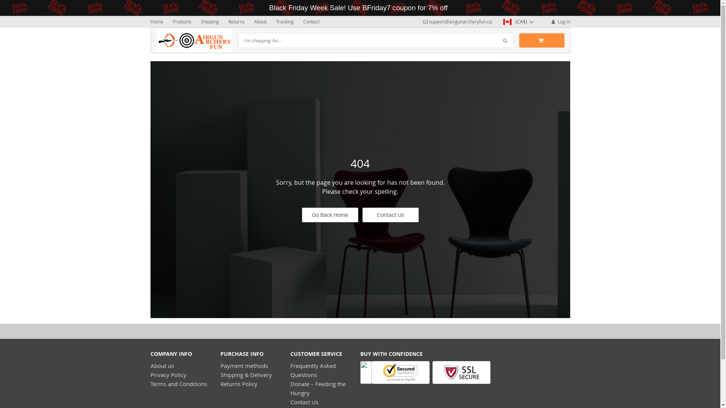 Image resolution: width=726 pixels, height=408 pixels. Describe the element at coordinates (157, 22) in the screenshot. I see `Home` at that location.